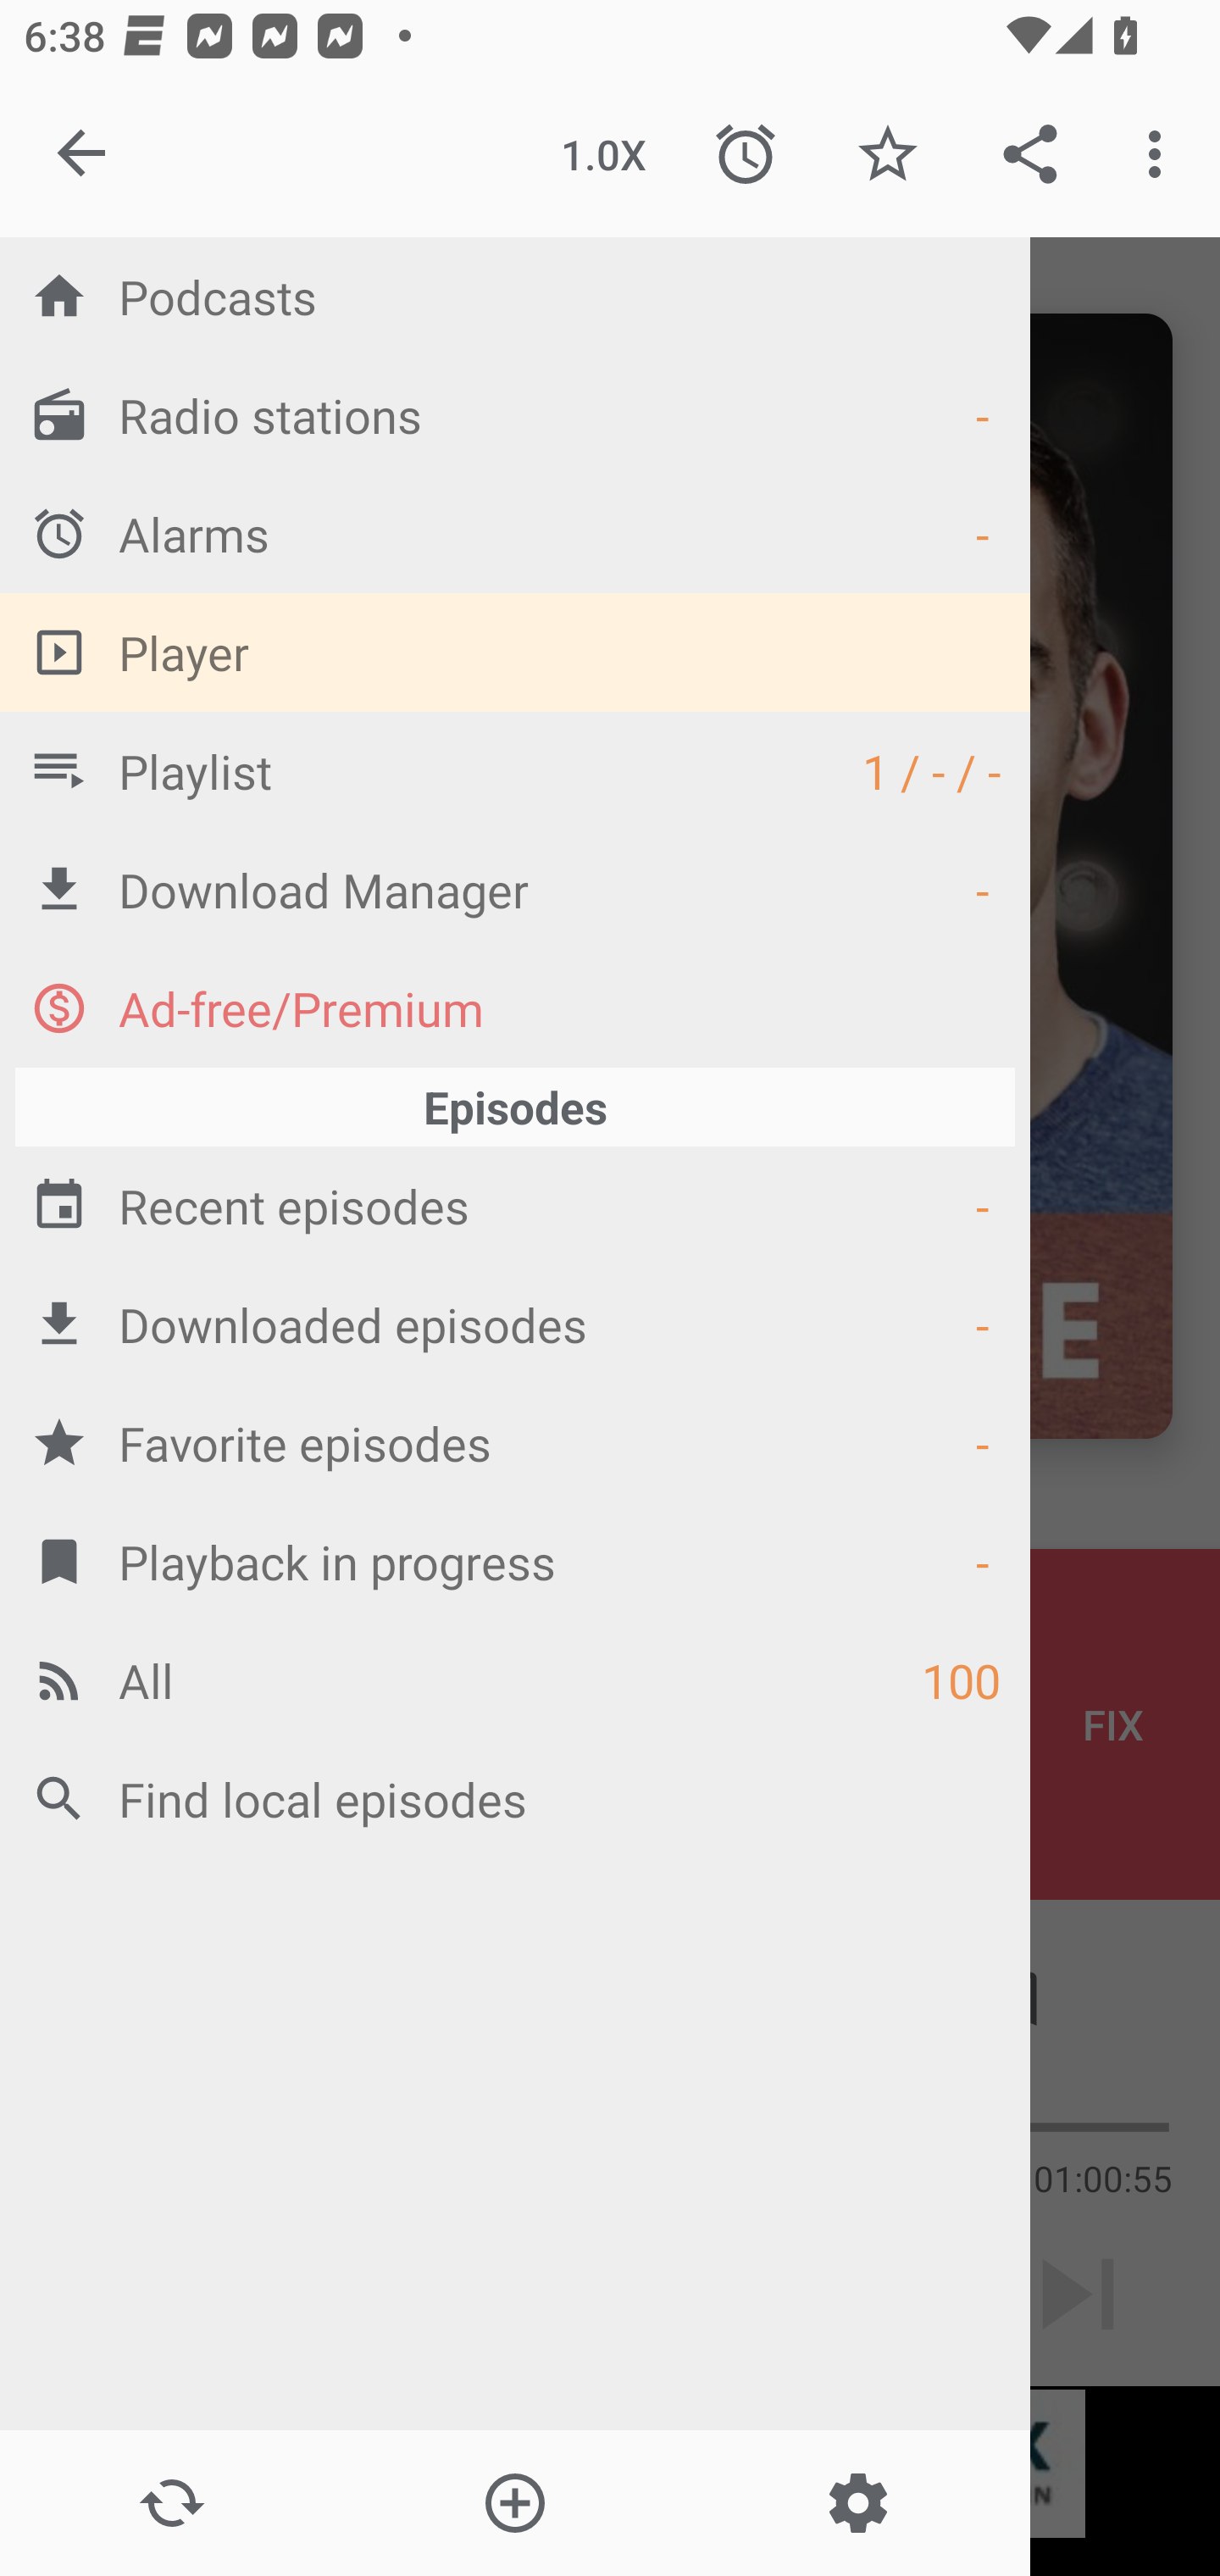 This screenshot has width=1220, height=2576. Describe the element at coordinates (857, 2503) in the screenshot. I see `Settings` at that location.